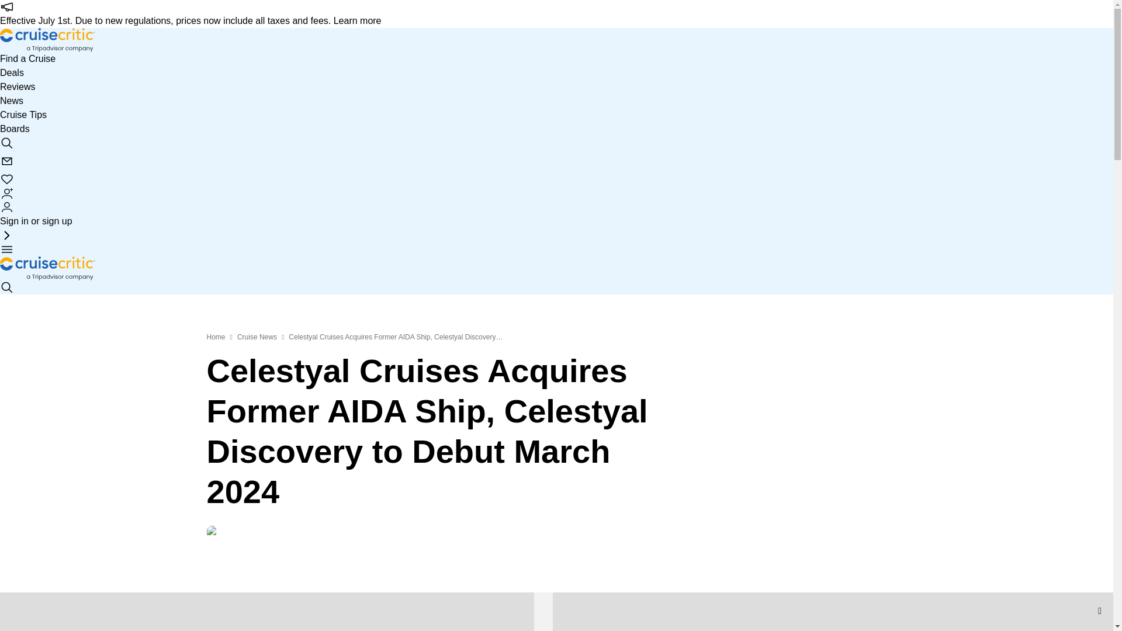 The width and height of the screenshot is (1122, 631). What do you see at coordinates (18, 86) in the screenshot?
I see `Reviews` at bounding box center [18, 86].